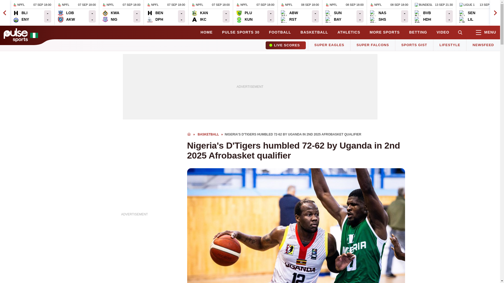 The width and height of the screenshot is (504, 283). What do you see at coordinates (111, 16) in the screenshot?
I see `Kwara United - Niger Tornadoes` at bounding box center [111, 16].